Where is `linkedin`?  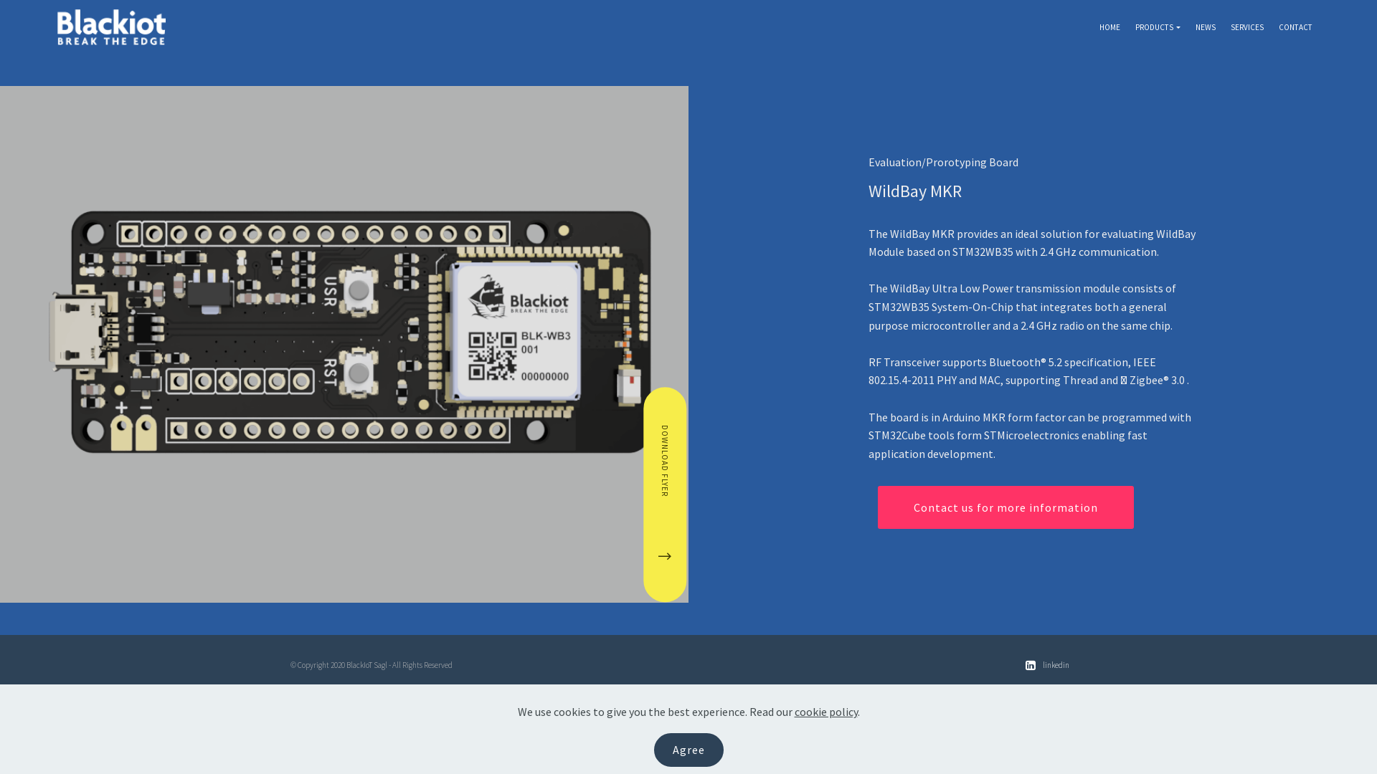
linkedin is located at coordinates (1056, 665).